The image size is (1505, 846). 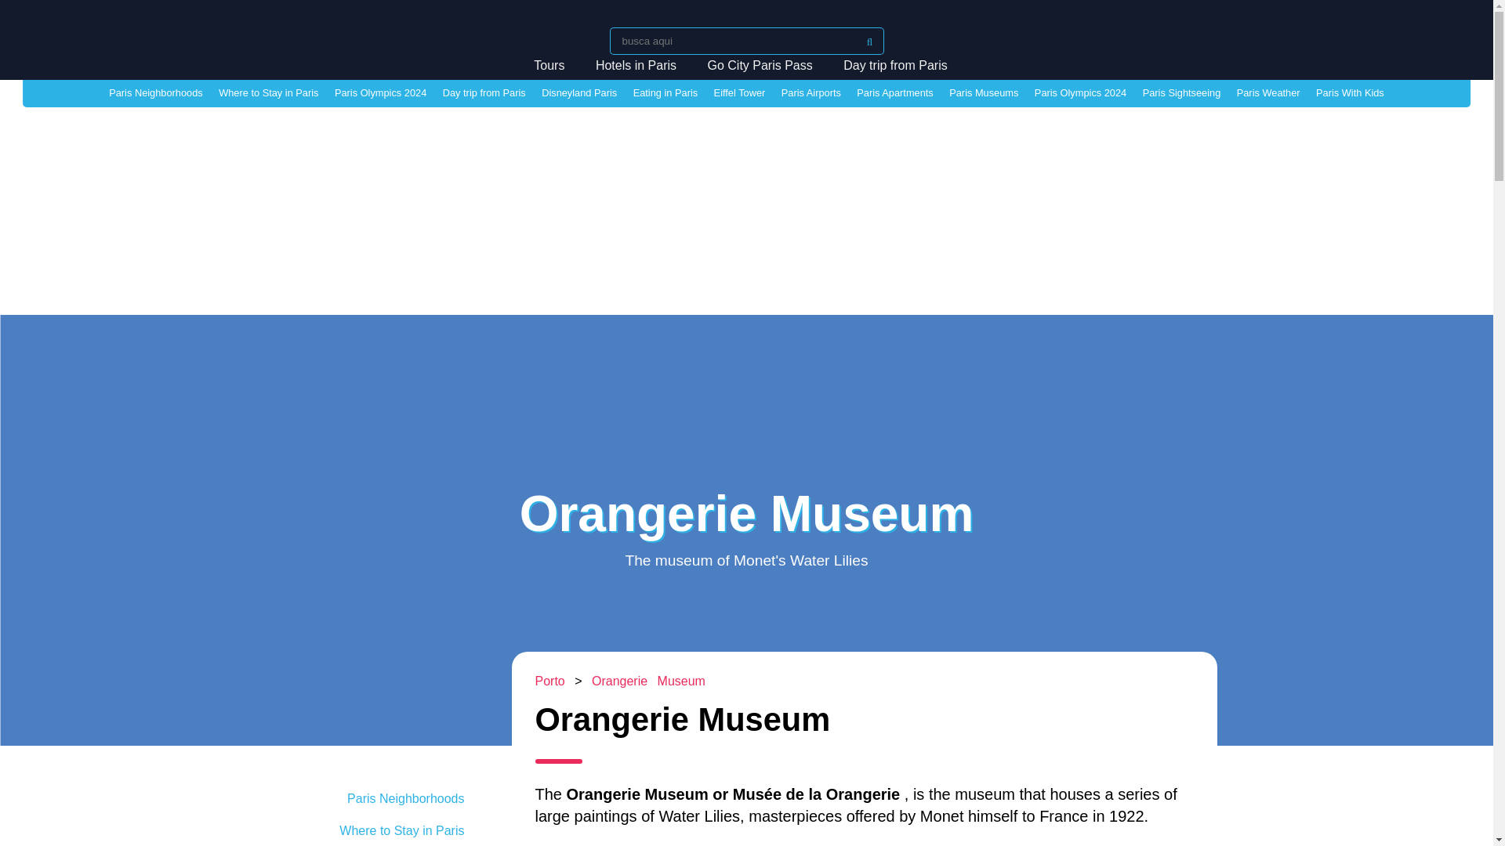 I want to click on Paris With Kids, so click(x=1350, y=94).